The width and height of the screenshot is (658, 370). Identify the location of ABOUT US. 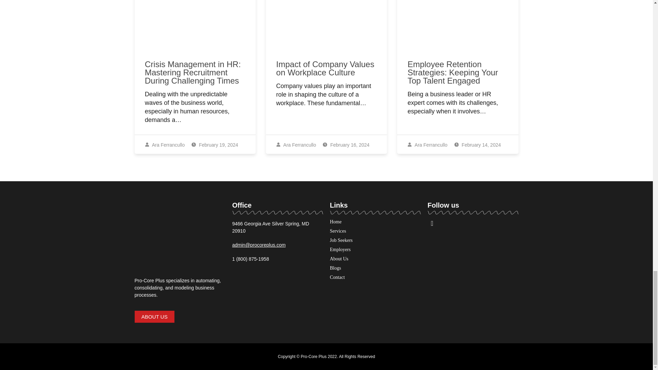
(154, 317).